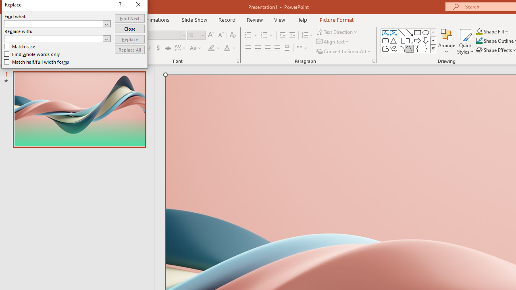 This screenshot has width=516, height=290. What do you see at coordinates (279, 19) in the screenshot?
I see `View` at bounding box center [279, 19].